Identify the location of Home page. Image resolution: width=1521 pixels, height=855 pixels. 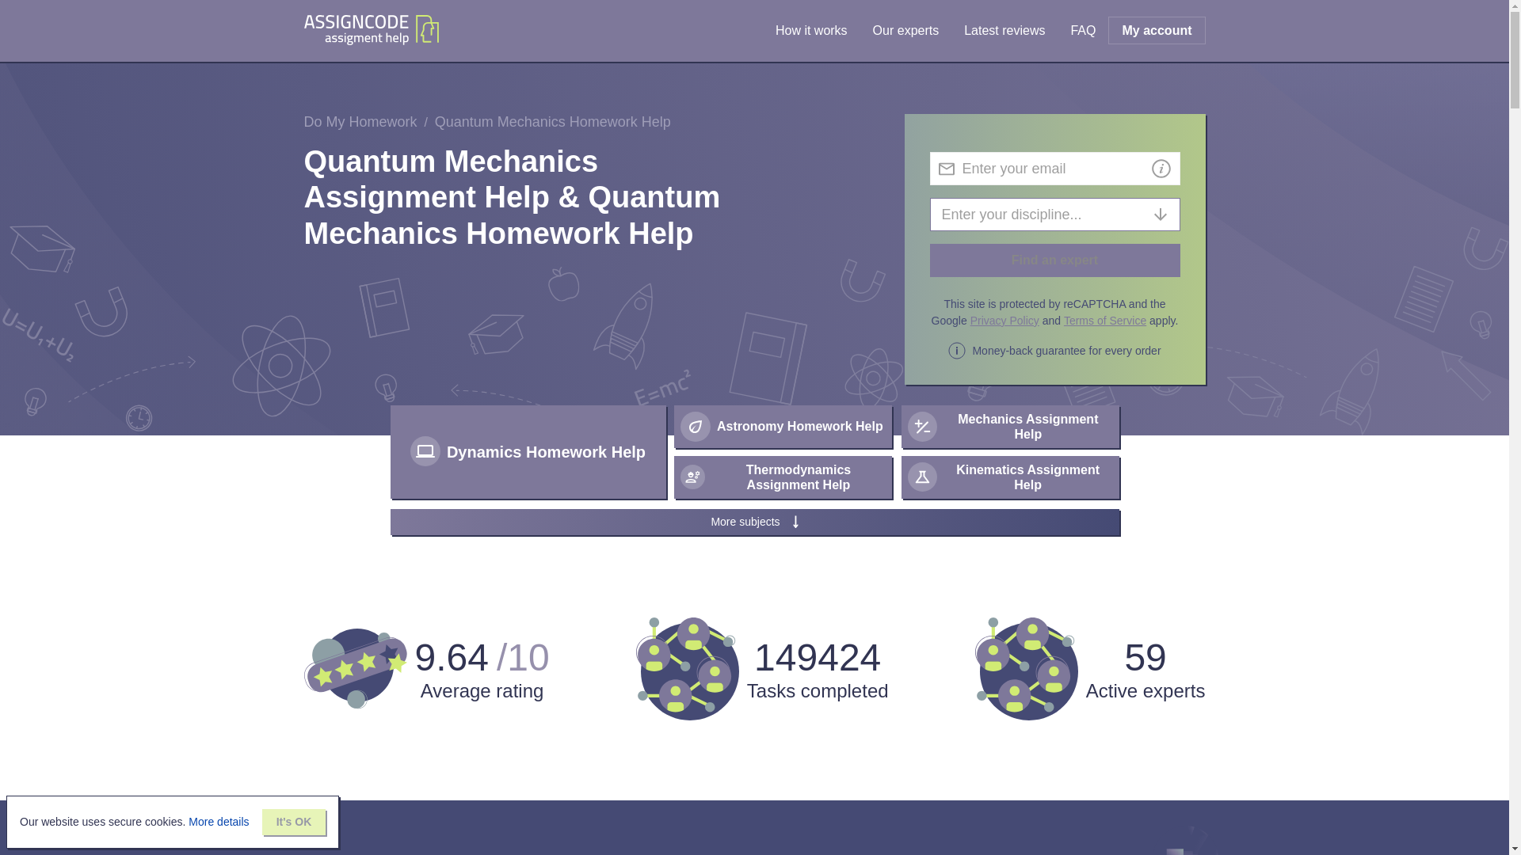
(372, 31).